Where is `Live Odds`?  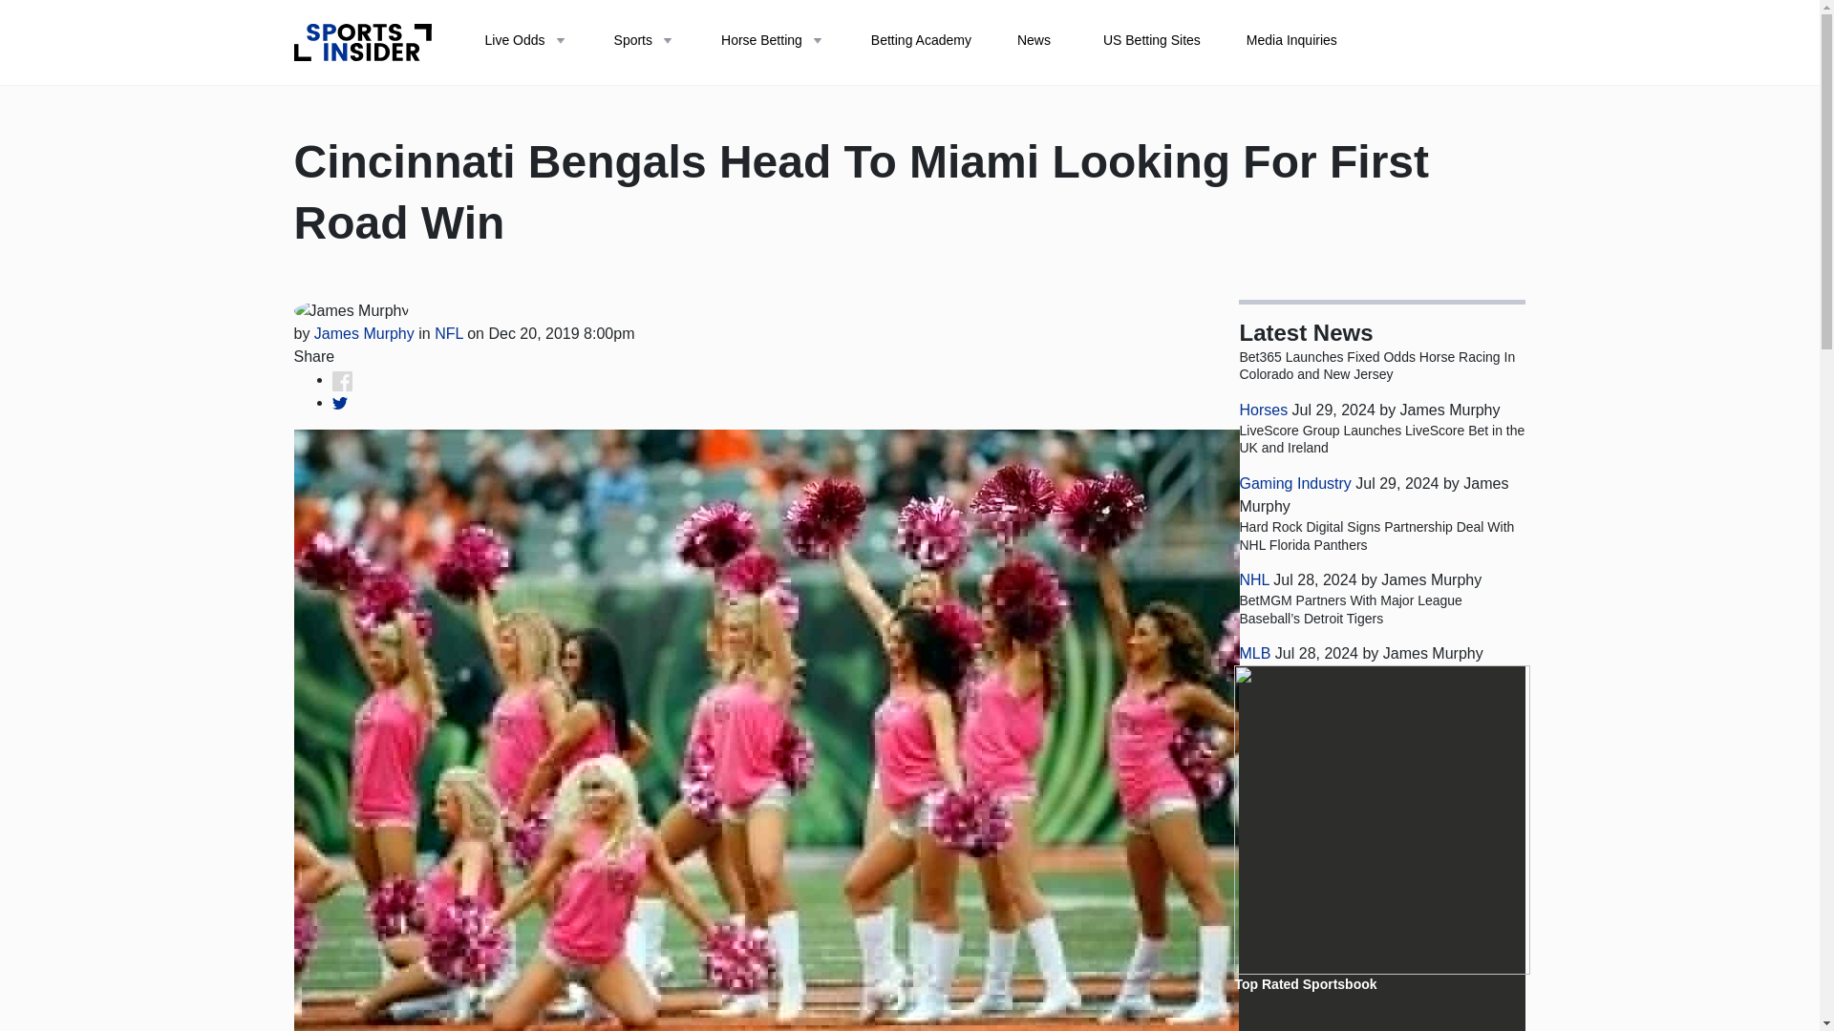 Live Odds is located at coordinates (525, 42).